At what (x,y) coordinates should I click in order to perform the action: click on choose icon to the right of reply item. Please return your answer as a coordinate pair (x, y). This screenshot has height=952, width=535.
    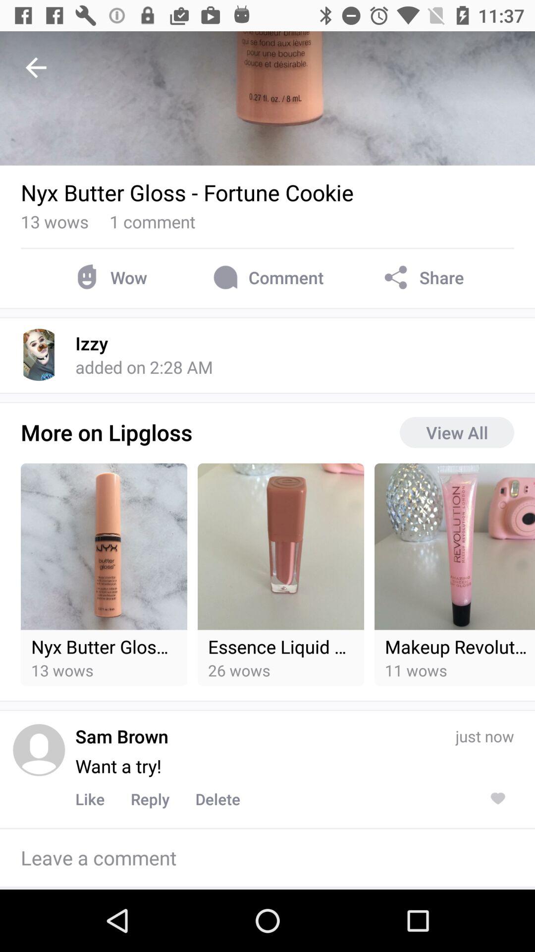
    Looking at the image, I should click on (218, 799).